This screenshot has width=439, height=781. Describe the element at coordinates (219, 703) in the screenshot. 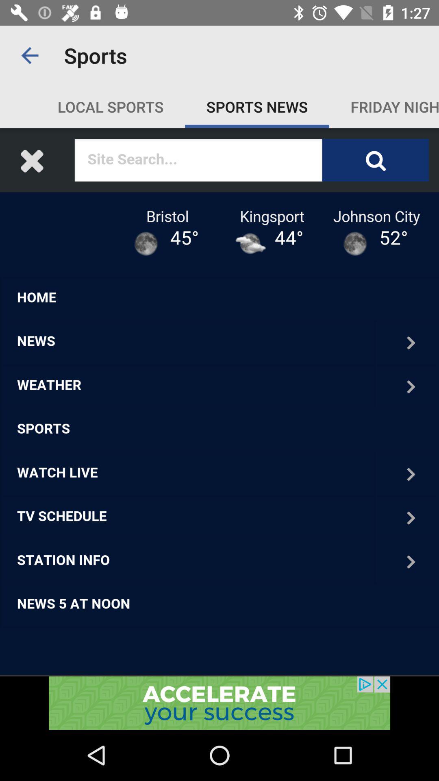

I see `go` at that location.